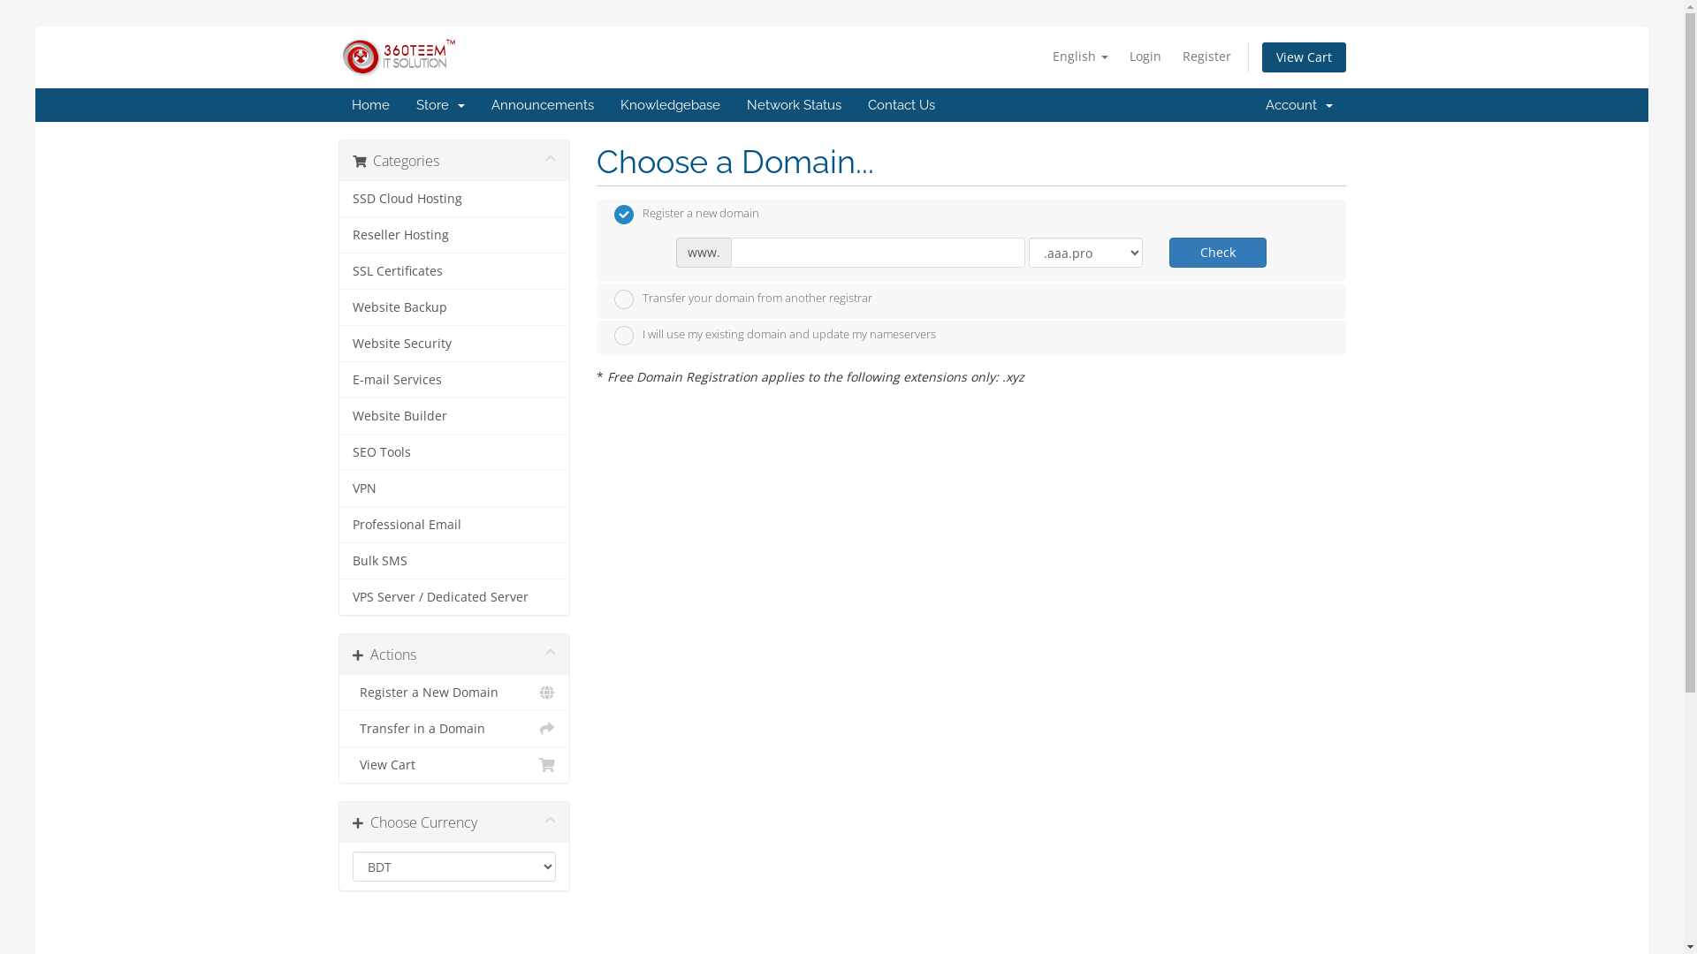 This screenshot has height=954, width=1697. Describe the element at coordinates (440, 105) in the screenshot. I see `Store  ` at that location.